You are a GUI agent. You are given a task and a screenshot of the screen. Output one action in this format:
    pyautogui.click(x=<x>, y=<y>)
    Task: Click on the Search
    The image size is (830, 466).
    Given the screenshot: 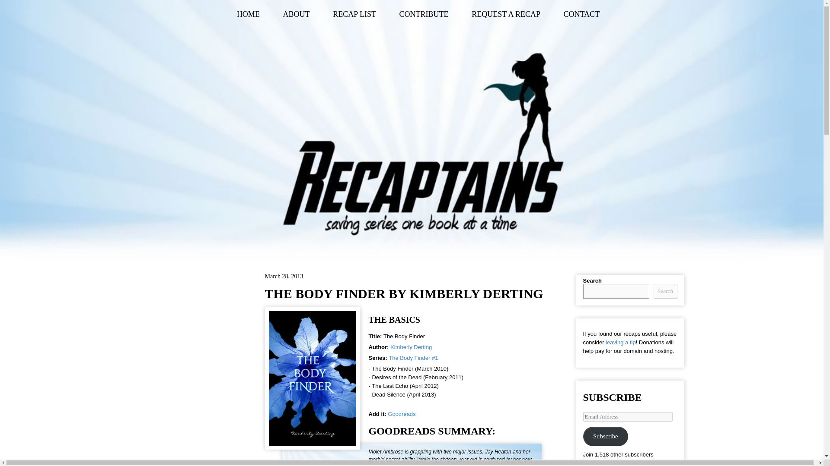 What is the action you would take?
    pyautogui.click(x=665, y=291)
    